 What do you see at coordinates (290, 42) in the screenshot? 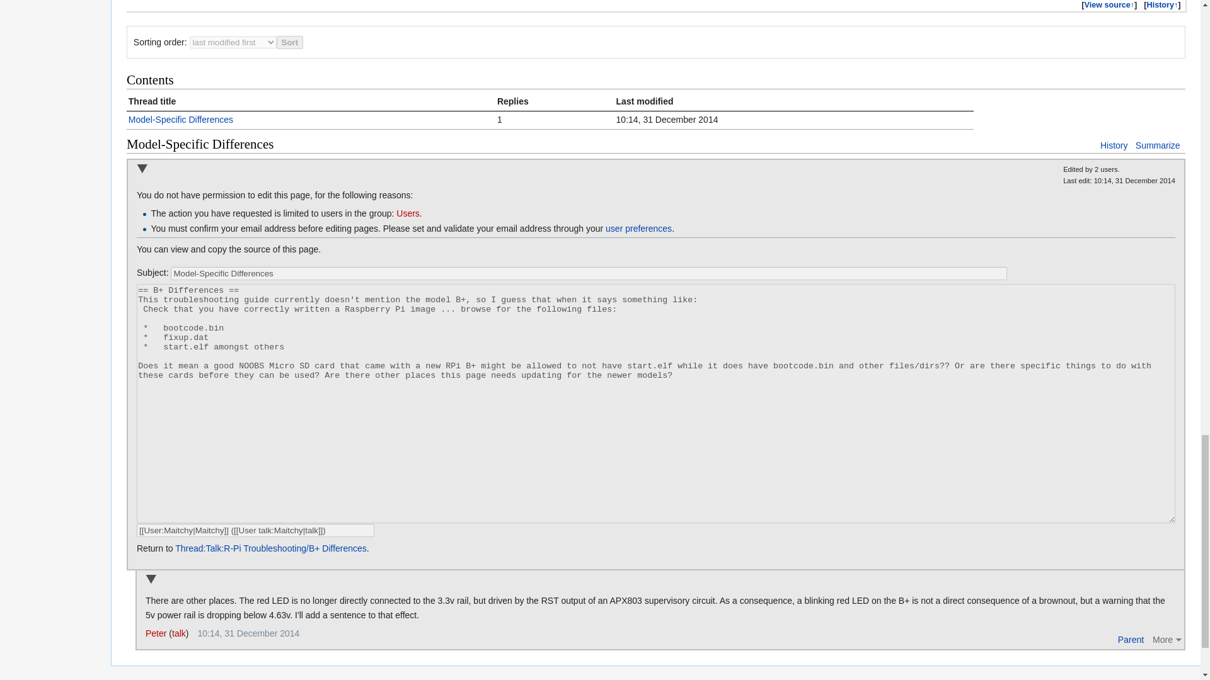
I see `Sort` at bounding box center [290, 42].